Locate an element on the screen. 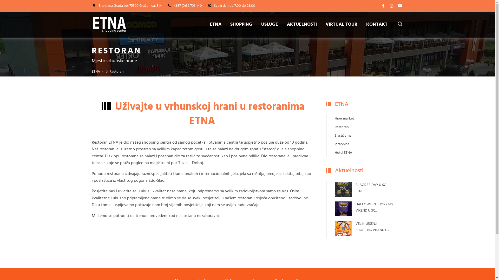 Image resolution: width=499 pixels, height=280 pixels. AKTUELNOSTI is located at coordinates (302, 24).